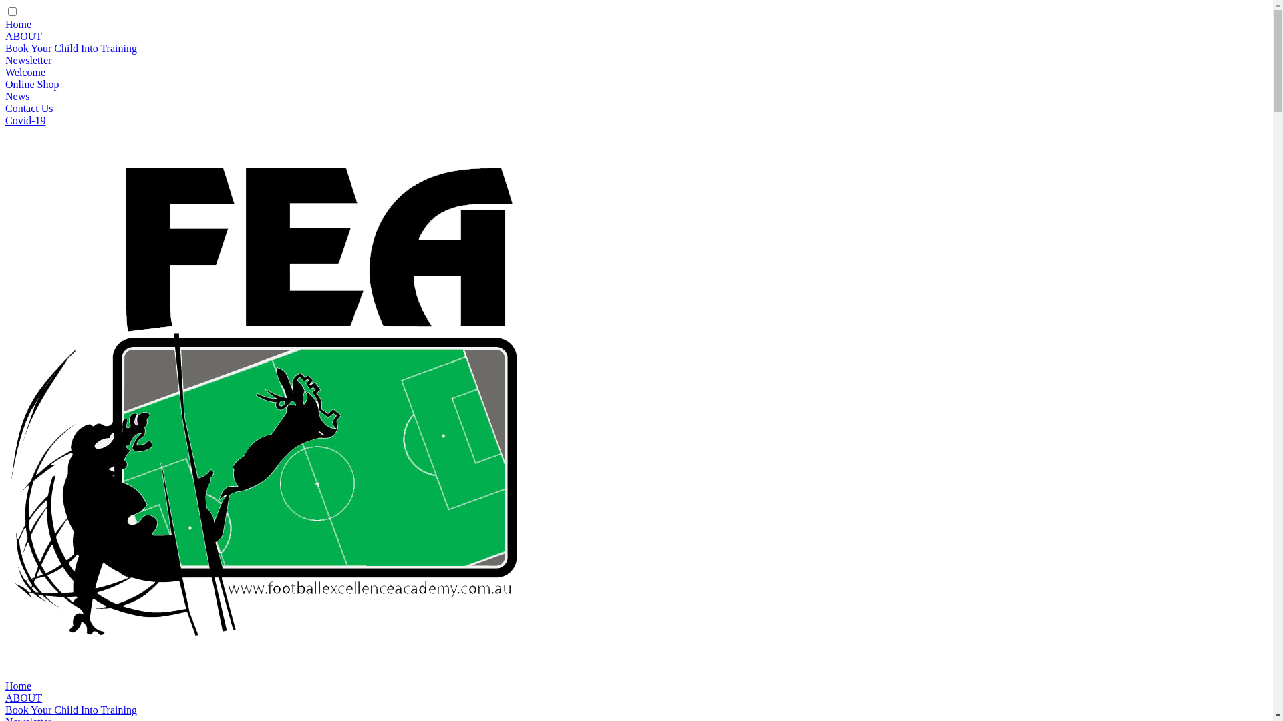 This screenshot has height=721, width=1283. What do you see at coordinates (24, 698) in the screenshot?
I see `ABOUT` at bounding box center [24, 698].